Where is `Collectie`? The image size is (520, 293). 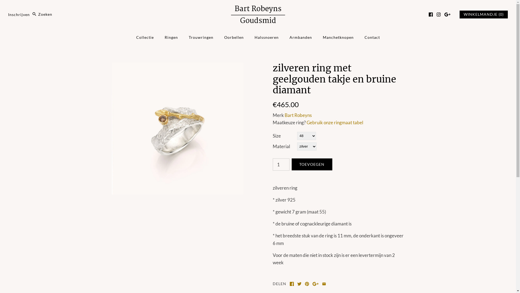 Collectie is located at coordinates (145, 37).